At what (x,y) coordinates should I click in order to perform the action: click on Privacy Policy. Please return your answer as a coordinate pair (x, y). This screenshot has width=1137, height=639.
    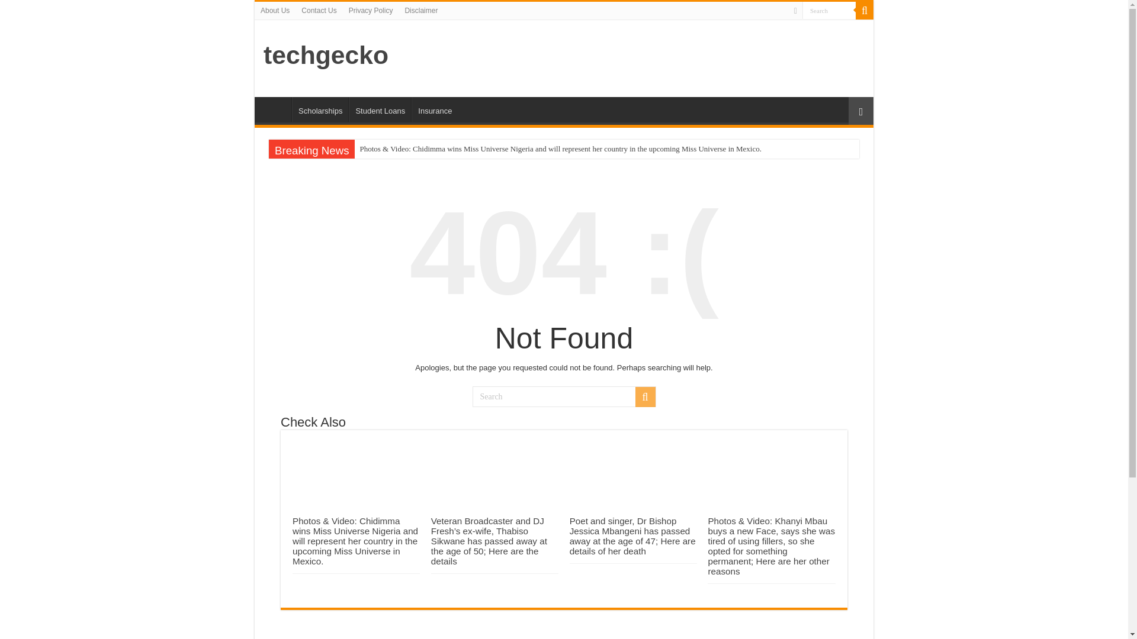
    Looking at the image, I should click on (371, 11).